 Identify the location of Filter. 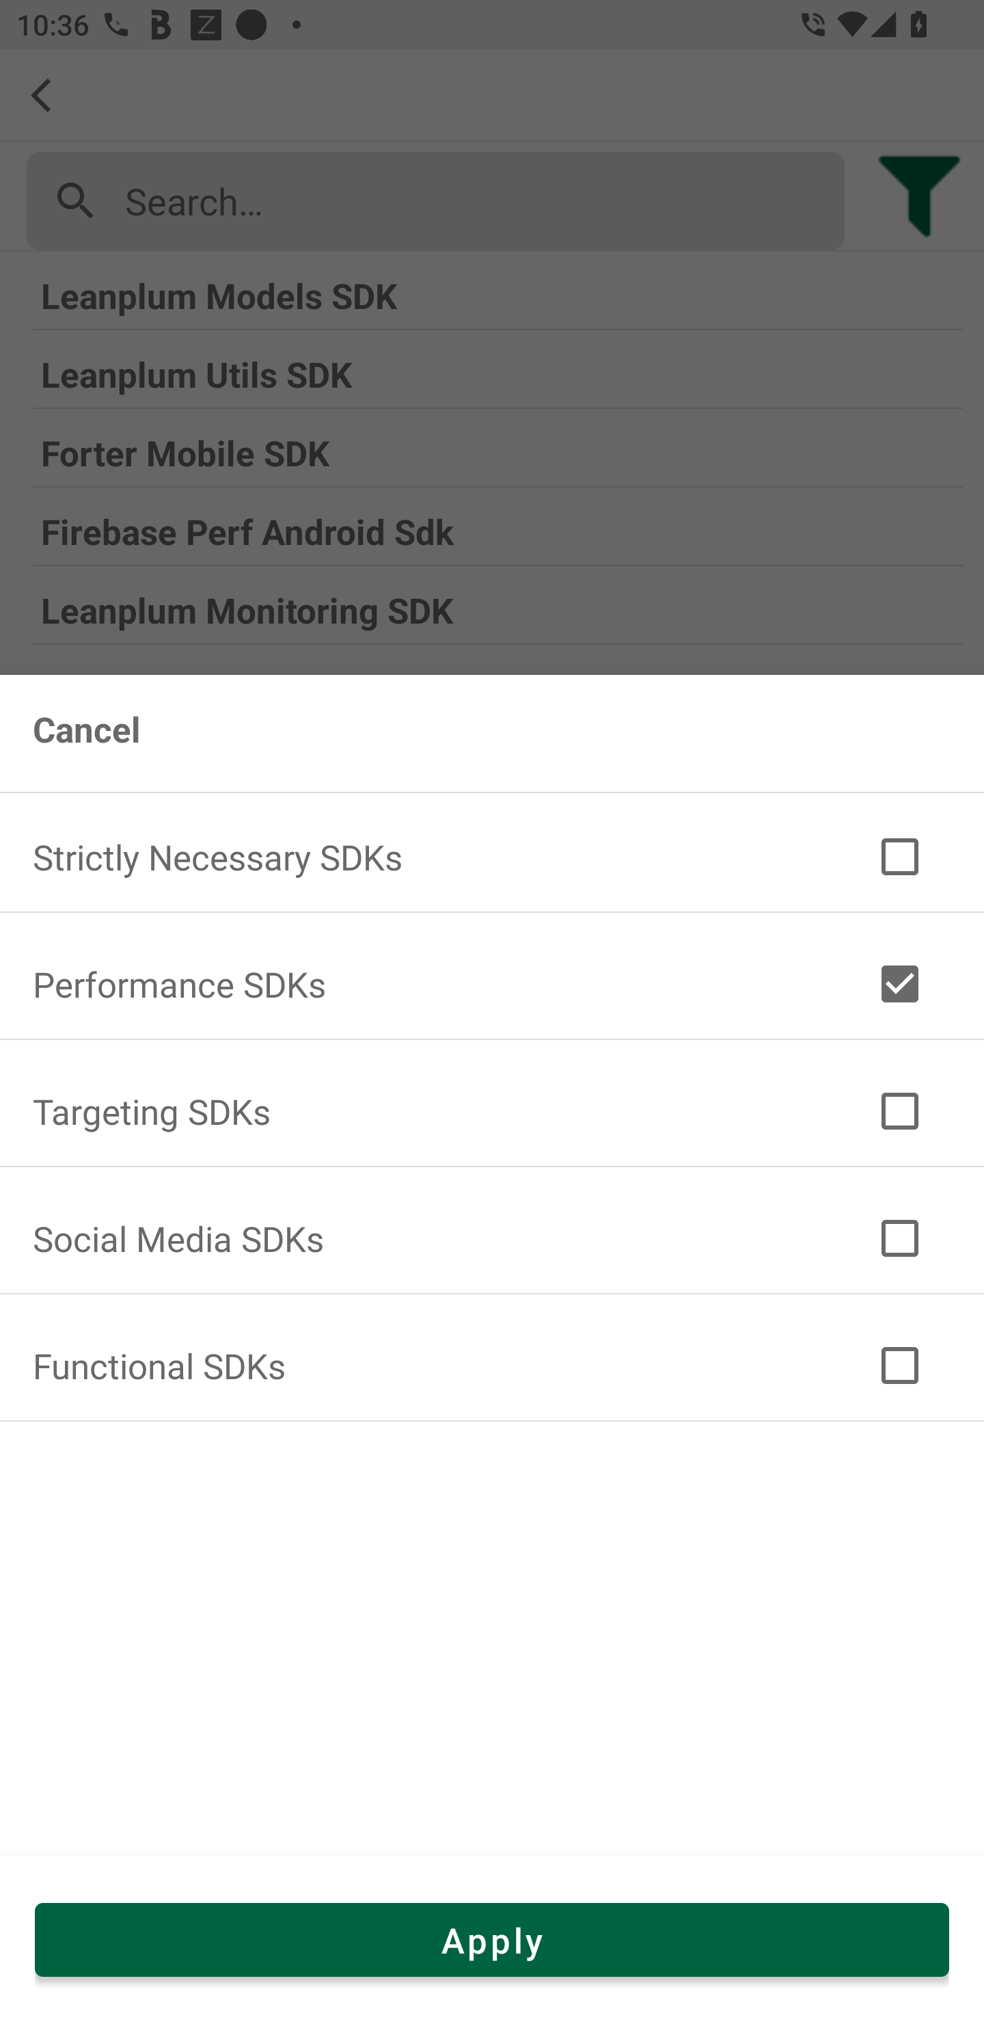
(899, 983).